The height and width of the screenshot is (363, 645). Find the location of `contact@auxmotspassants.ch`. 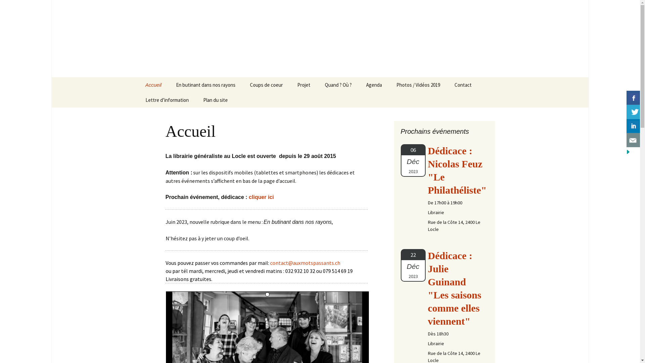

contact@auxmotspassants.ch is located at coordinates (305, 263).